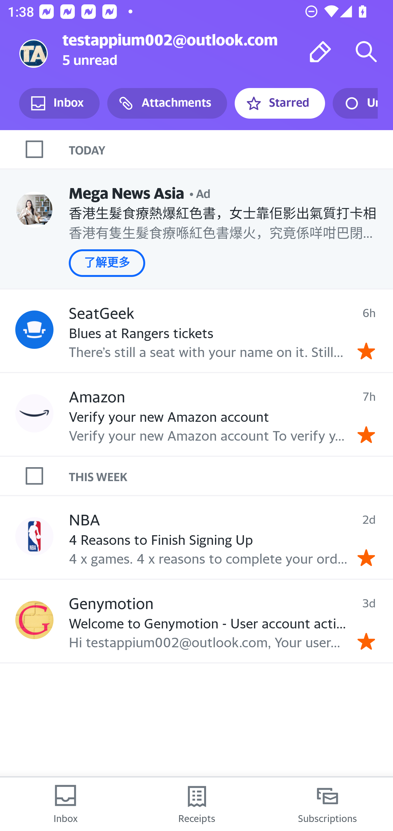  Describe the element at coordinates (65, 804) in the screenshot. I see `Inbox` at that location.